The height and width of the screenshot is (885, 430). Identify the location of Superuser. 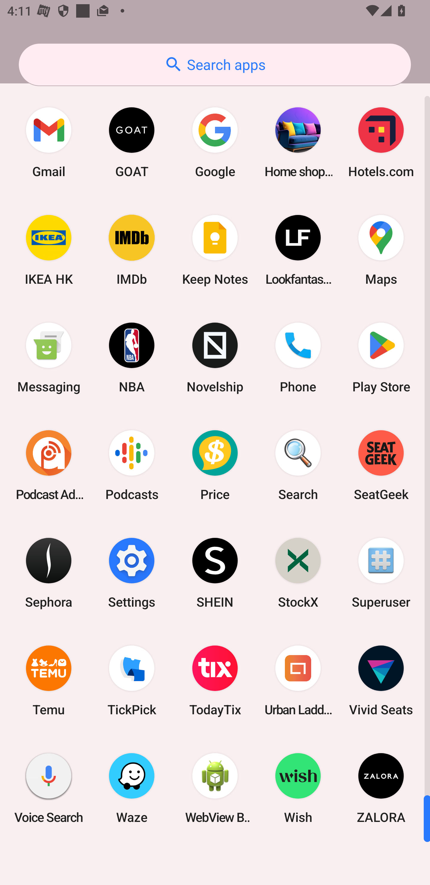
(381, 572).